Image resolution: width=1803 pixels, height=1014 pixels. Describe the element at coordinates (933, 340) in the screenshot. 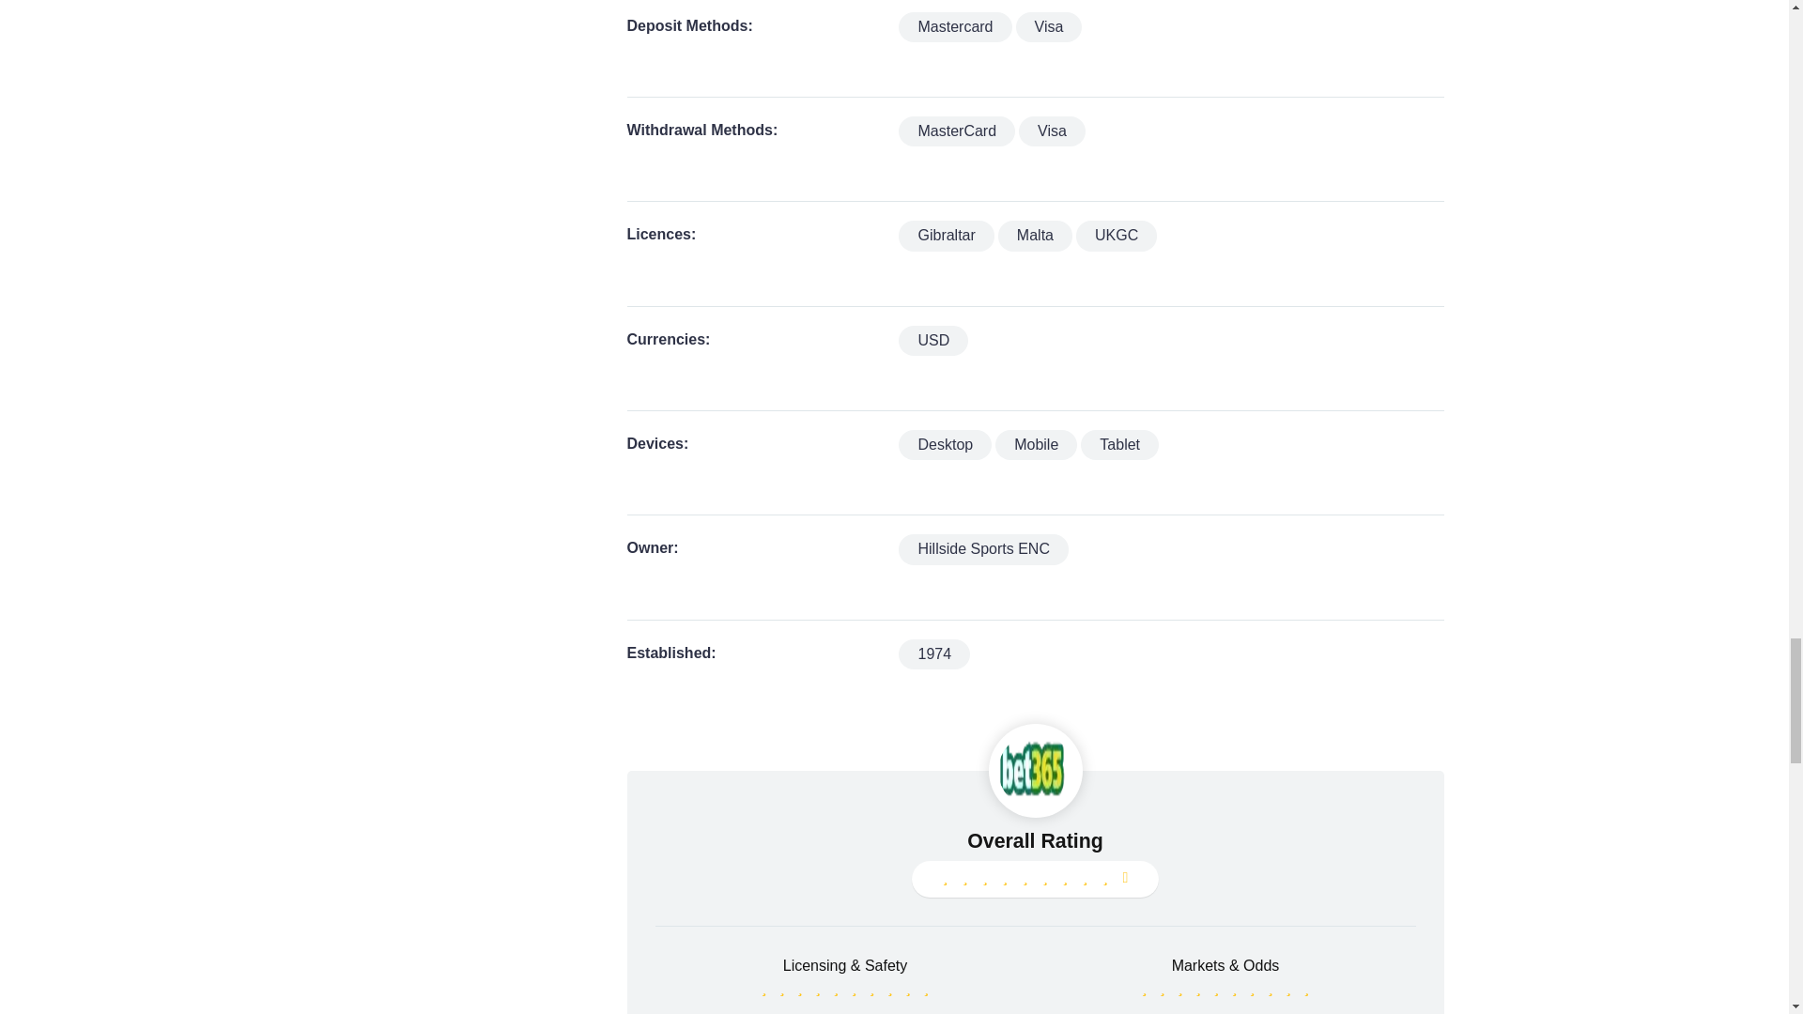

I see `USD` at that location.